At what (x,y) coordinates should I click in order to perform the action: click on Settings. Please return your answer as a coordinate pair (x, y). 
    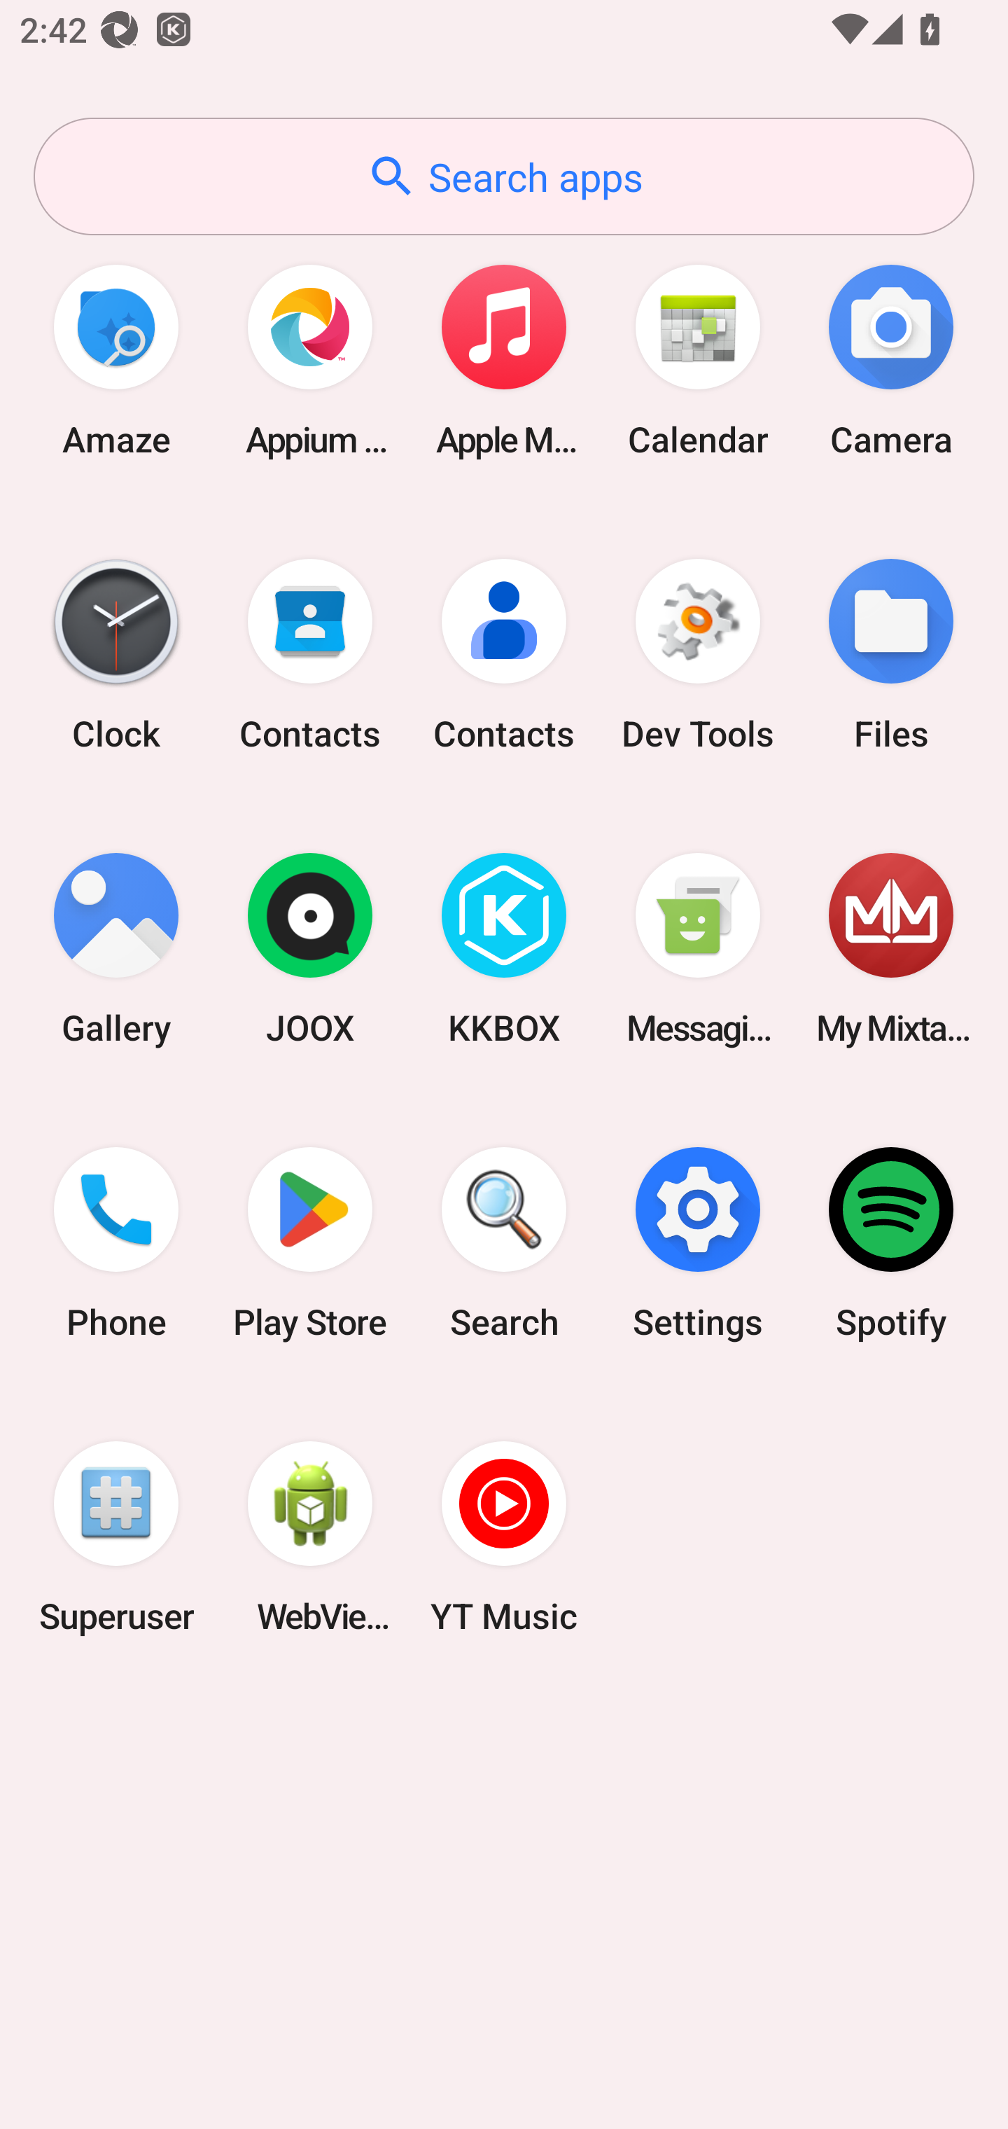
    Looking at the image, I should click on (697, 1243).